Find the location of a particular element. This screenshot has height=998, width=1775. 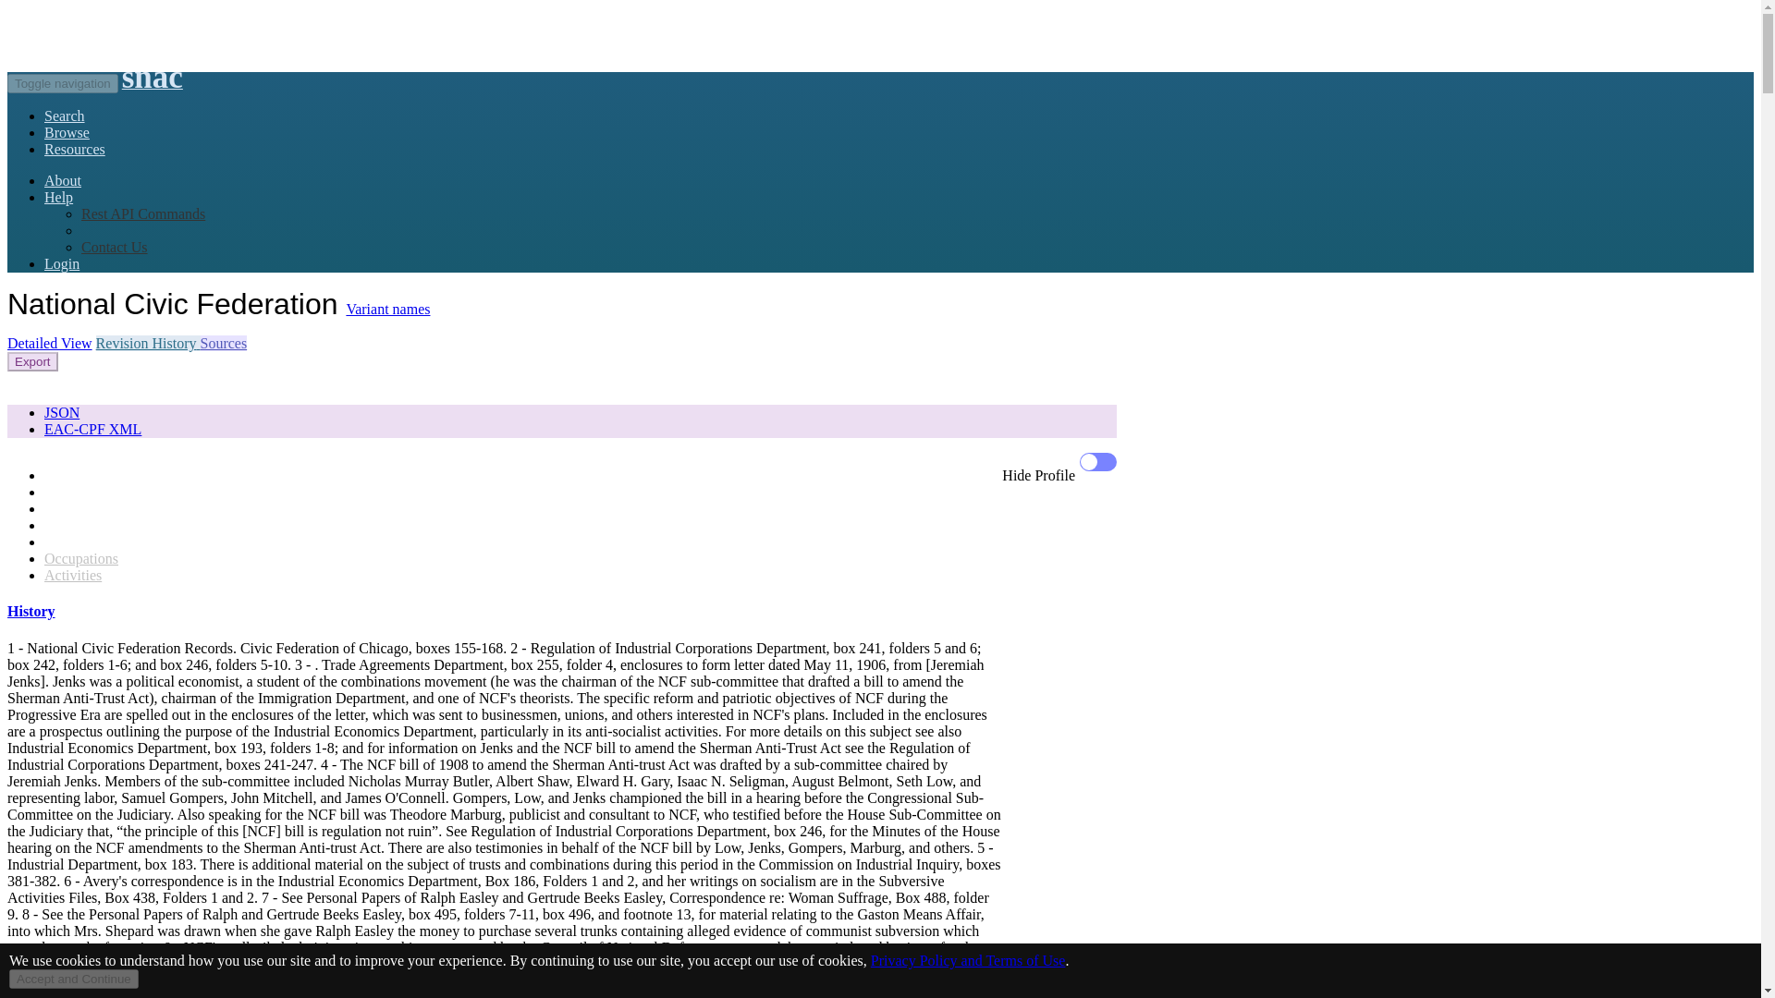

Help is located at coordinates (58, 198).